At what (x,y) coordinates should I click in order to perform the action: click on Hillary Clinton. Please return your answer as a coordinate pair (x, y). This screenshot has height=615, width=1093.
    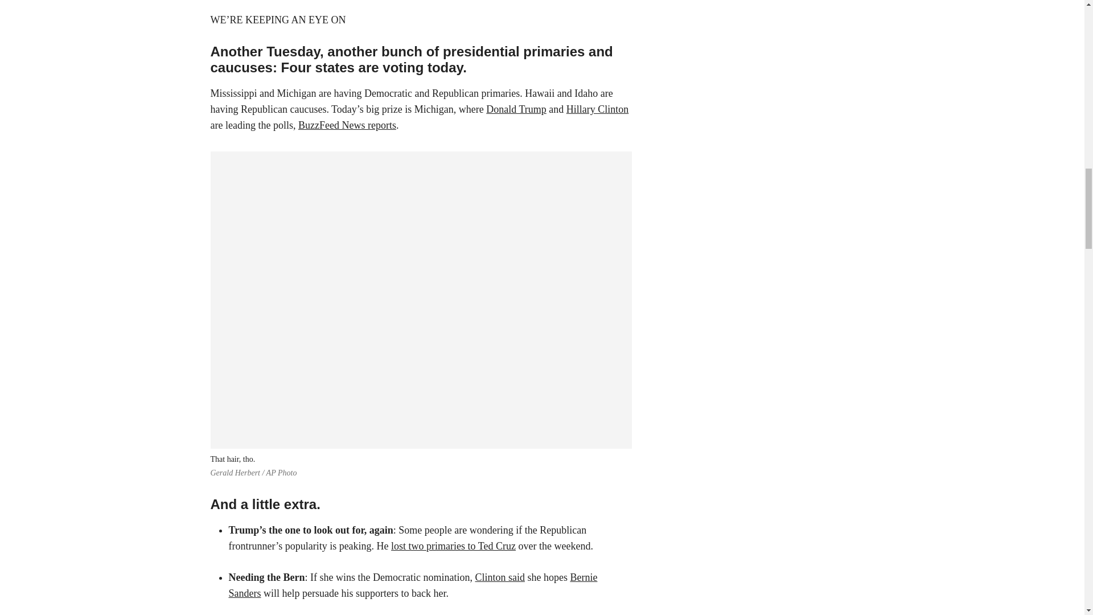
    Looking at the image, I should click on (598, 109).